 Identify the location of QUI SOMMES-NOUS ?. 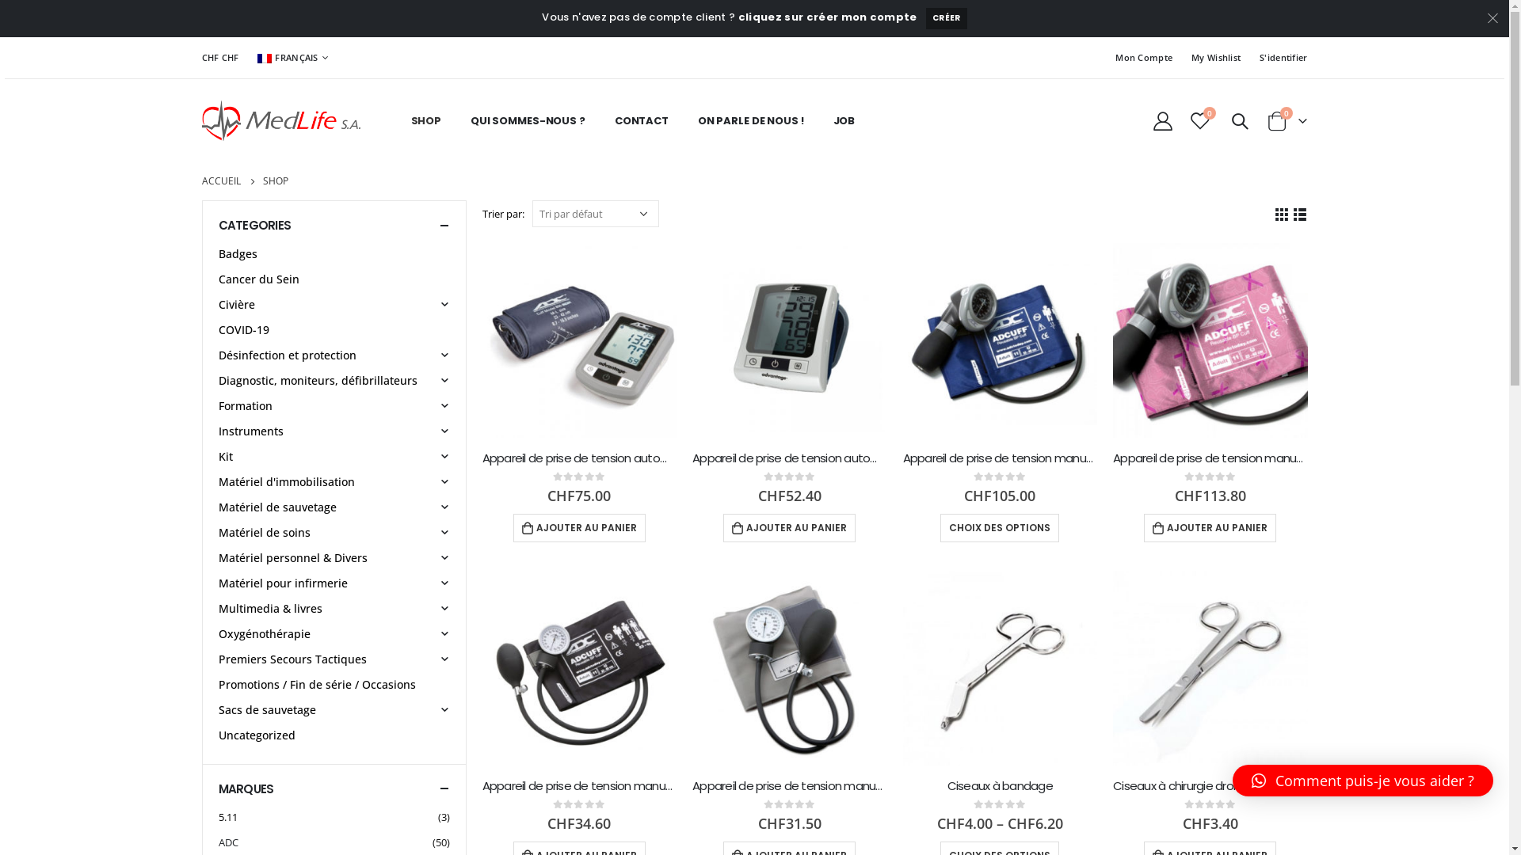
(528, 120).